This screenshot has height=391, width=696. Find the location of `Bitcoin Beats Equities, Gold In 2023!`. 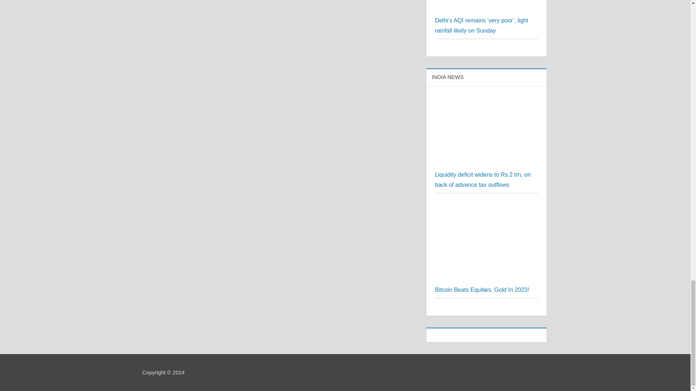

Bitcoin Beats Equities, Gold In 2023! is located at coordinates (482, 290).